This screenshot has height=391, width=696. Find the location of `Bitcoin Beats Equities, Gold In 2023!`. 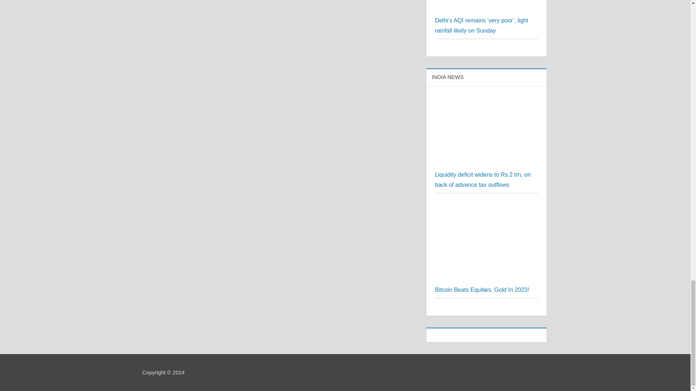

Bitcoin Beats Equities, Gold In 2023! is located at coordinates (482, 290).